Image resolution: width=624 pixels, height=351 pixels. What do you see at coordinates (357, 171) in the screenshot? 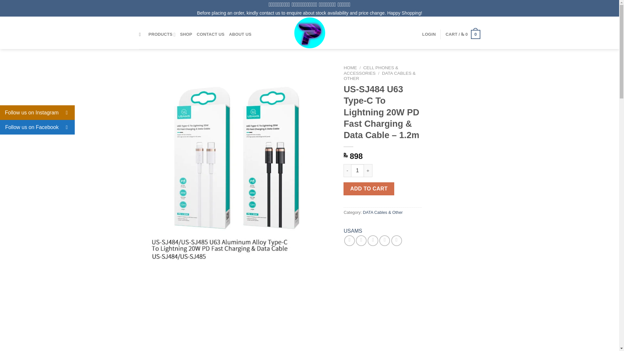
I see `Qty` at bounding box center [357, 171].